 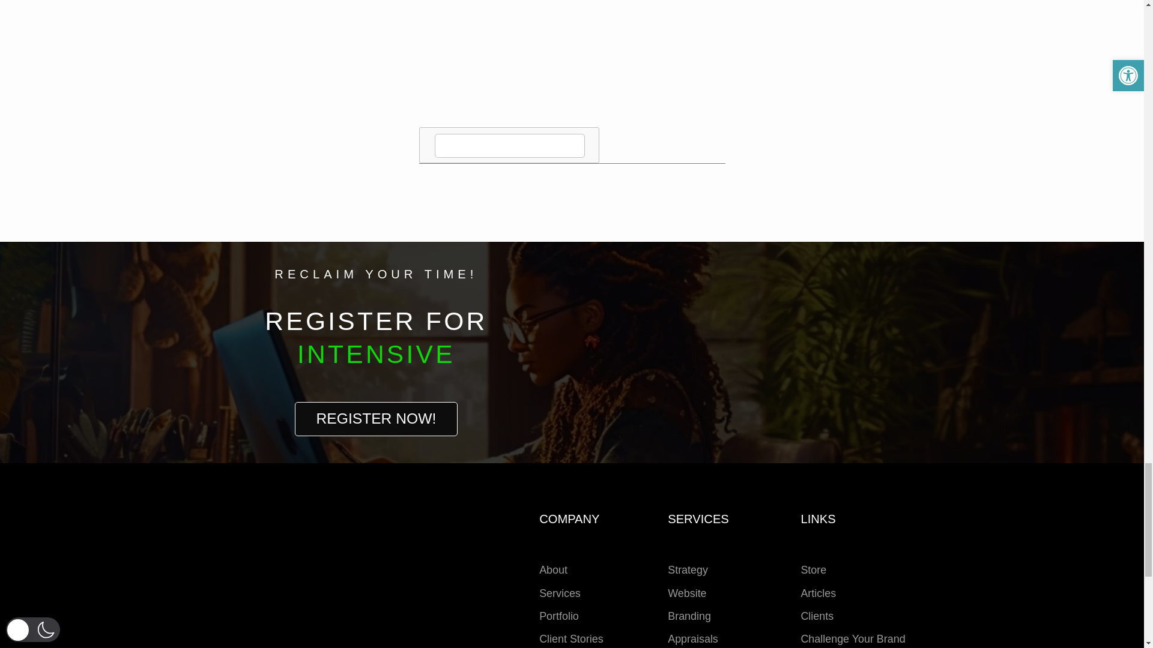 What do you see at coordinates (595, 598) in the screenshot?
I see `LINKS` at bounding box center [595, 598].